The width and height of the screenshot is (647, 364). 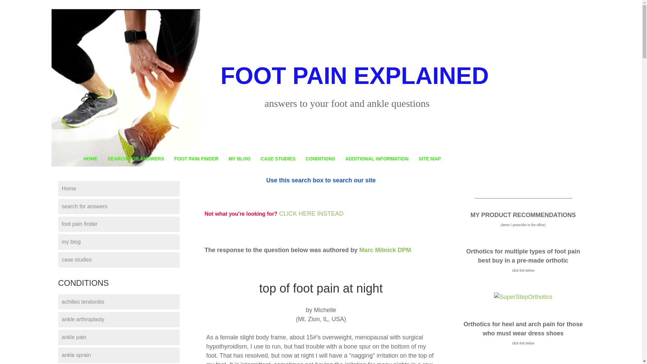 What do you see at coordinates (355, 75) in the screenshot?
I see `FOOT PAIN EXPLAINED` at bounding box center [355, 75].